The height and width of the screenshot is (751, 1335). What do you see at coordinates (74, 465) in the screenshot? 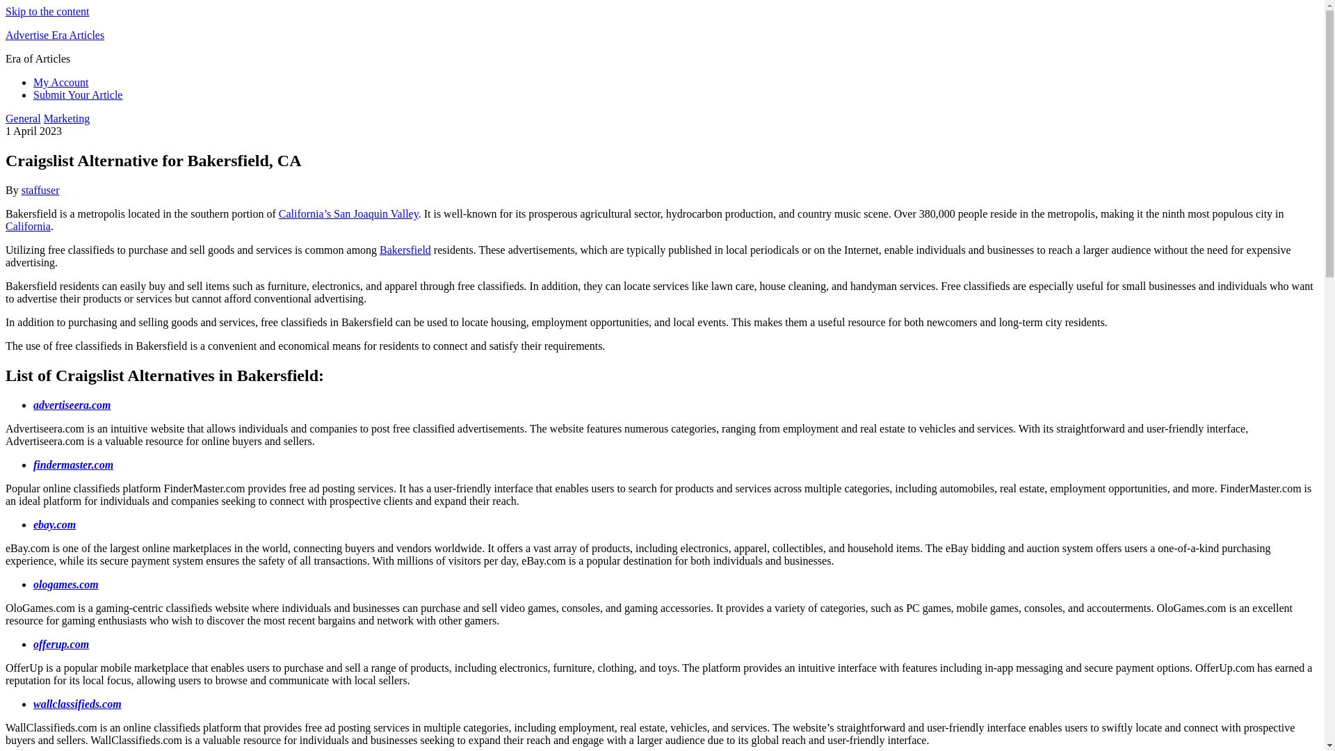
I see `findermaster.com` at bounding box center [74, 465].